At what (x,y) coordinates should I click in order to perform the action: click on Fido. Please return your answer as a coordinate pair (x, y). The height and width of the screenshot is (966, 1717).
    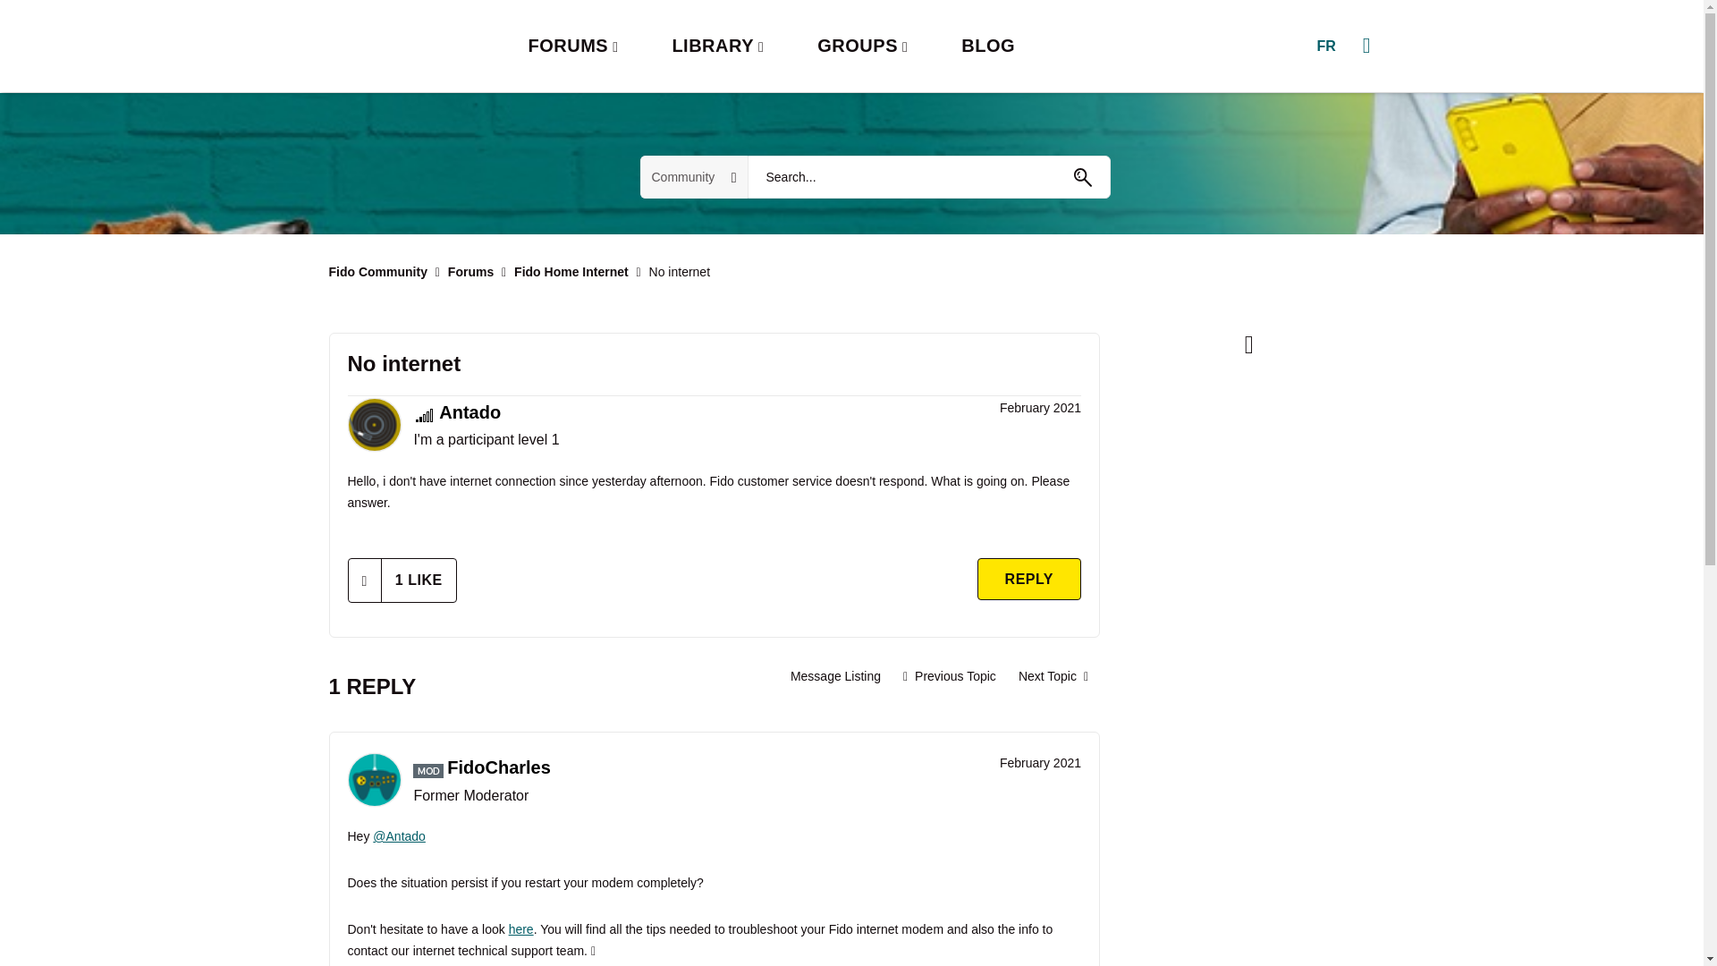
    Looking at the image, I should click on (392, 47).